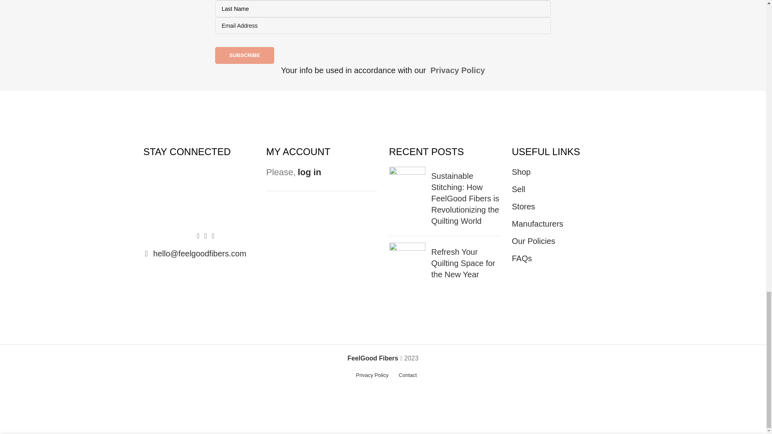 The image size is (772, 434). What do you see at coordinates (244, 55) in the screenshot?
I see `Subscribe` at bounding box center [244, 55].